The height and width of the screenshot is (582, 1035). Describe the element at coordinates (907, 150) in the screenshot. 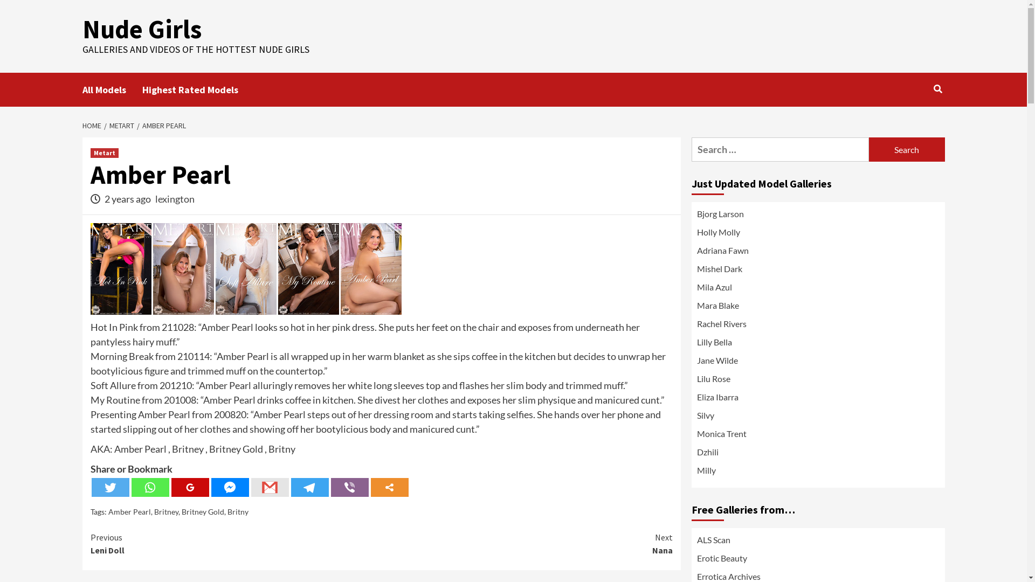

I see `Search` at that location.